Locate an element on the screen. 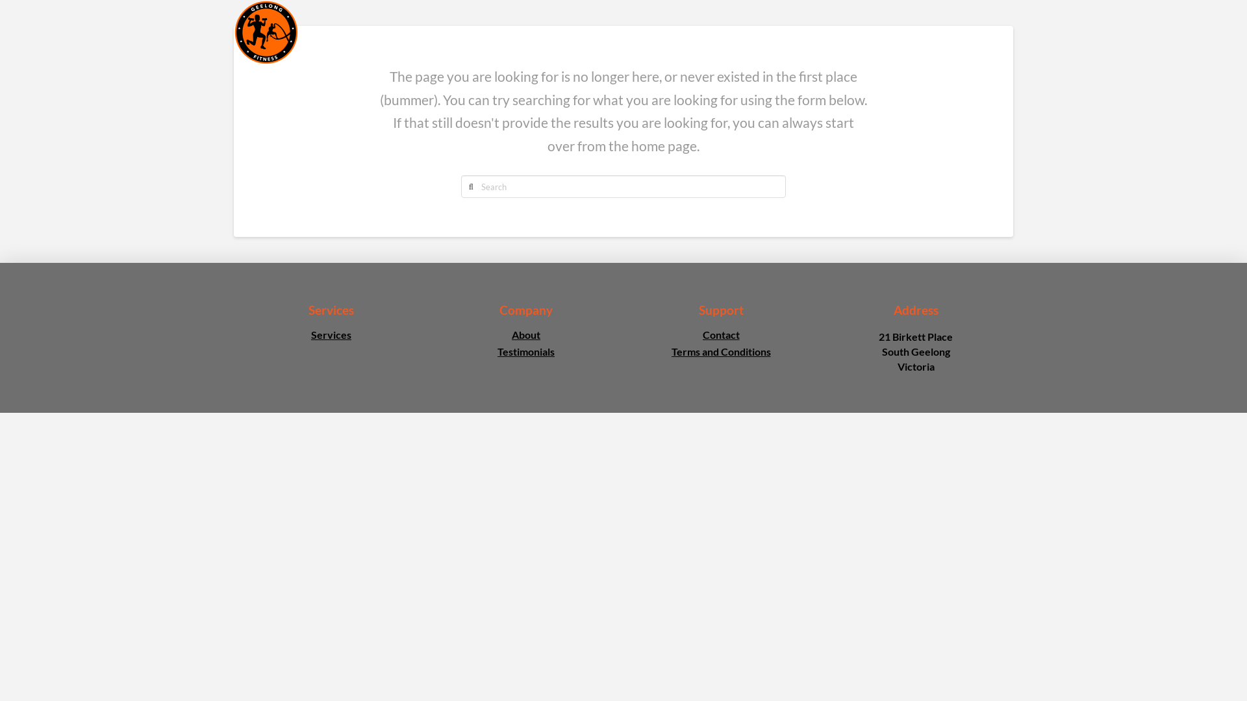 The height and width of the screenshot is (701, 1247). TESTIMONIALS is located at coordinates (891, 32).